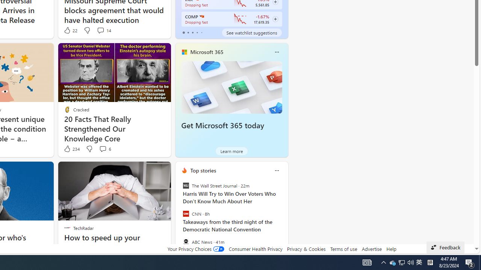  Describe the element at coordinates (192, 32) in the screenshot. I see `tab-2` at that location.